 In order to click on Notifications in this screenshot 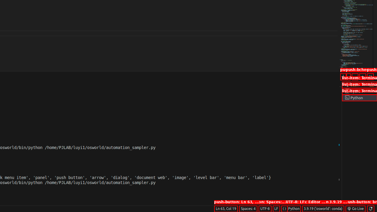, I will do `click(371, 209)`.